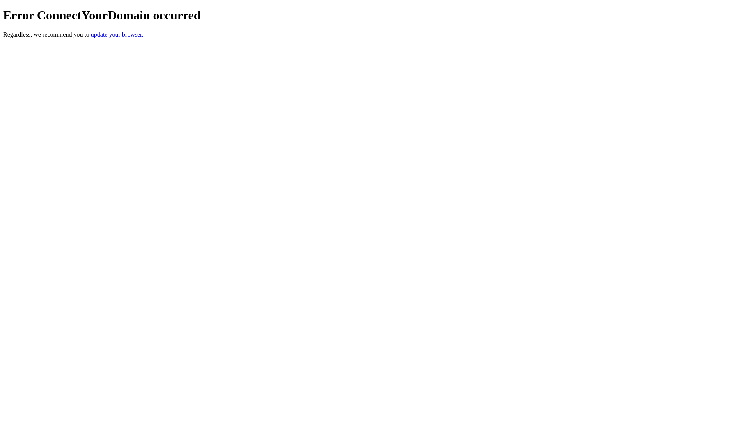 The width and height of the screenshot is (749, 421). What do you see at coordinates (117, 34) in the screenshot?
I see `update your browser.` at bounding box center [117, 34].